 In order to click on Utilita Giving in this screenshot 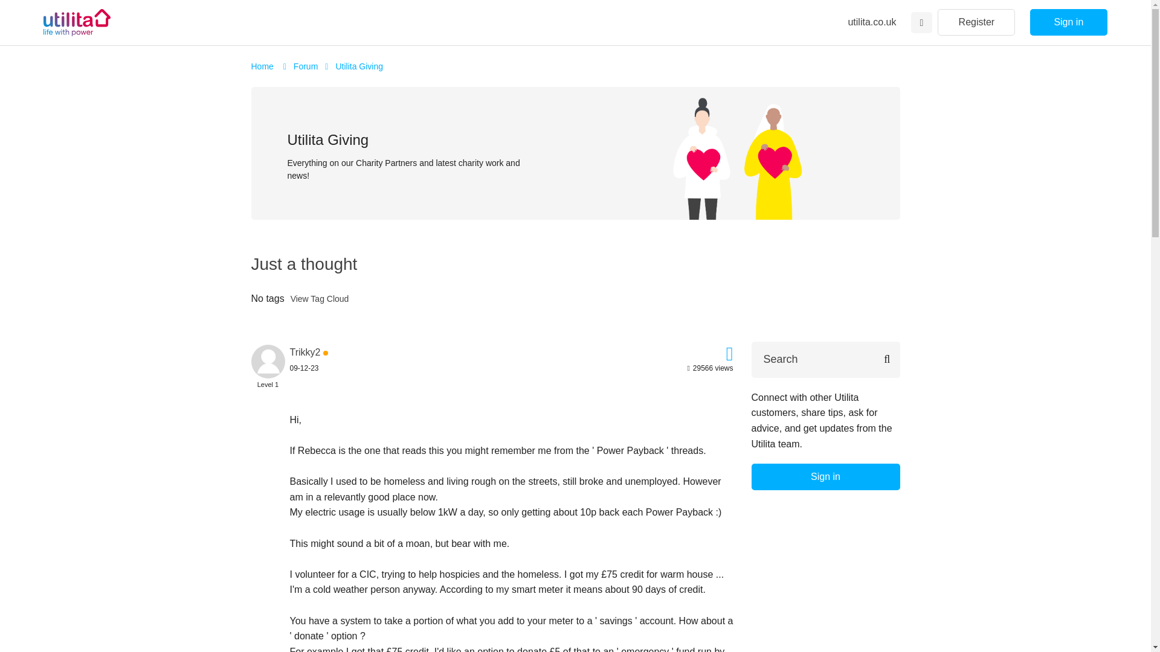, I will do `click(359, 66)`.